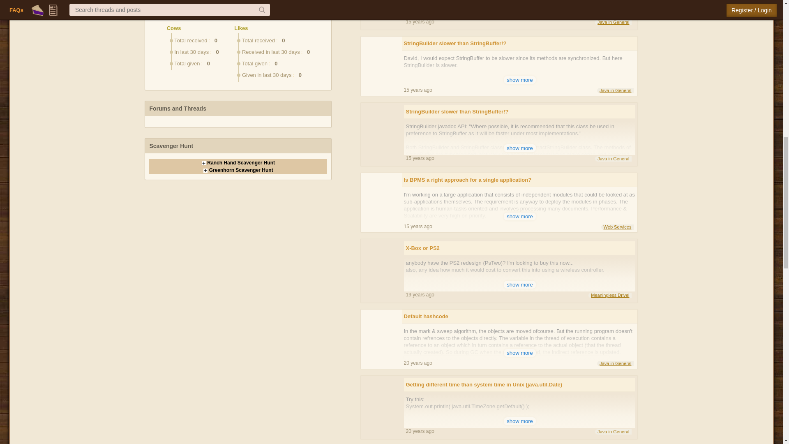  Describe the element at coordinates (519, 80) in the screenshot. I see `show more` at that location.